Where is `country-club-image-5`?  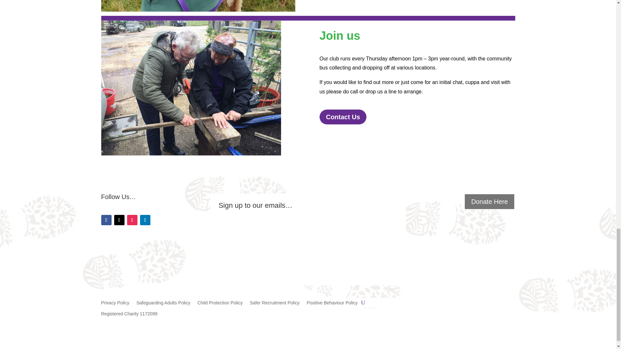
country-club-image-5 is located at coordinates (198, 6).